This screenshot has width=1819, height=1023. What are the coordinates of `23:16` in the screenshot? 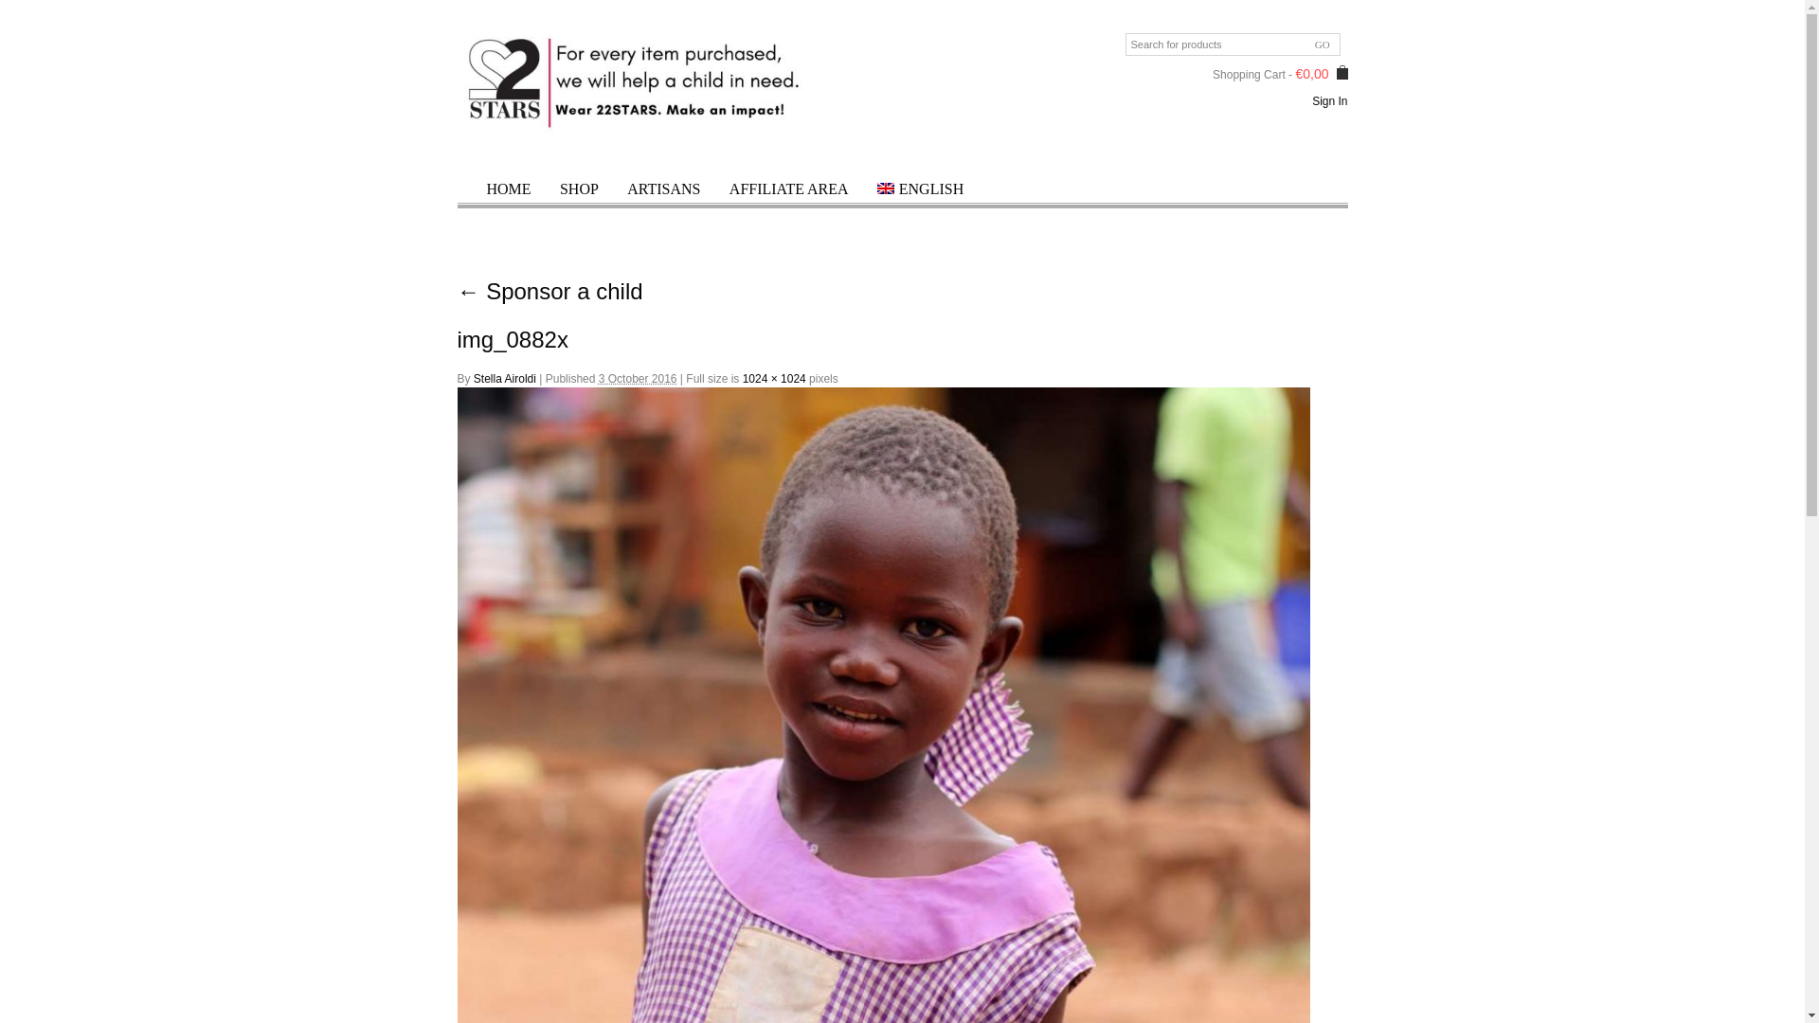 It's located at (637, 379).